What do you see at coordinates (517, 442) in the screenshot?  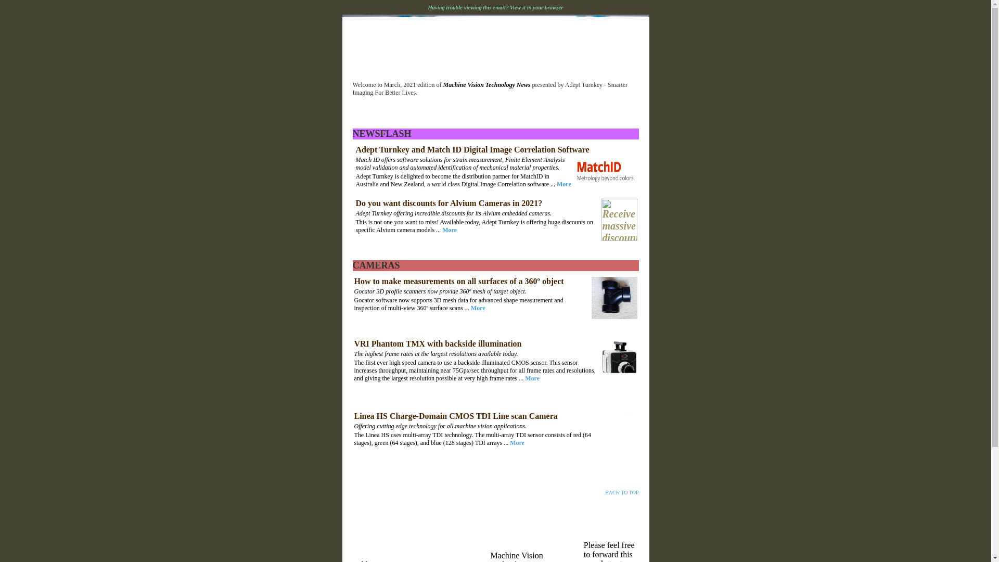 I see `More` at bounding box center [517, 442].